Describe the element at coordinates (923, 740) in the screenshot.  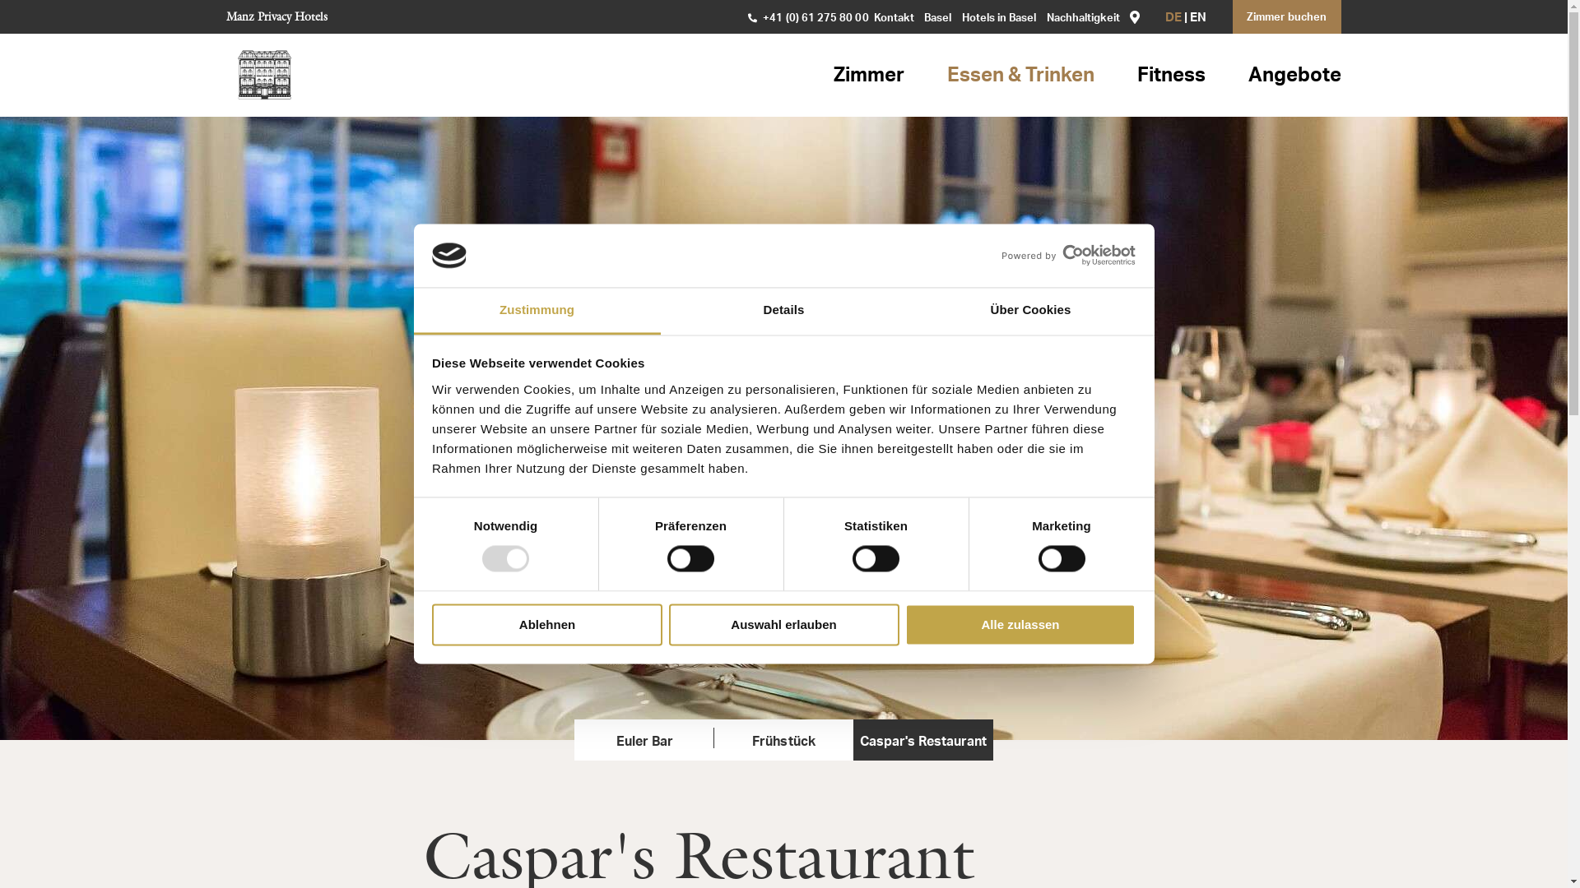
I see `Caspar's Restaurant` at that location.